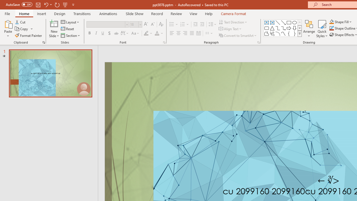 The height and width of the screenshot is (201, 357). Describe the element at coordinates (29, 35) in the screenshot. I see `Format Painter` at that location.